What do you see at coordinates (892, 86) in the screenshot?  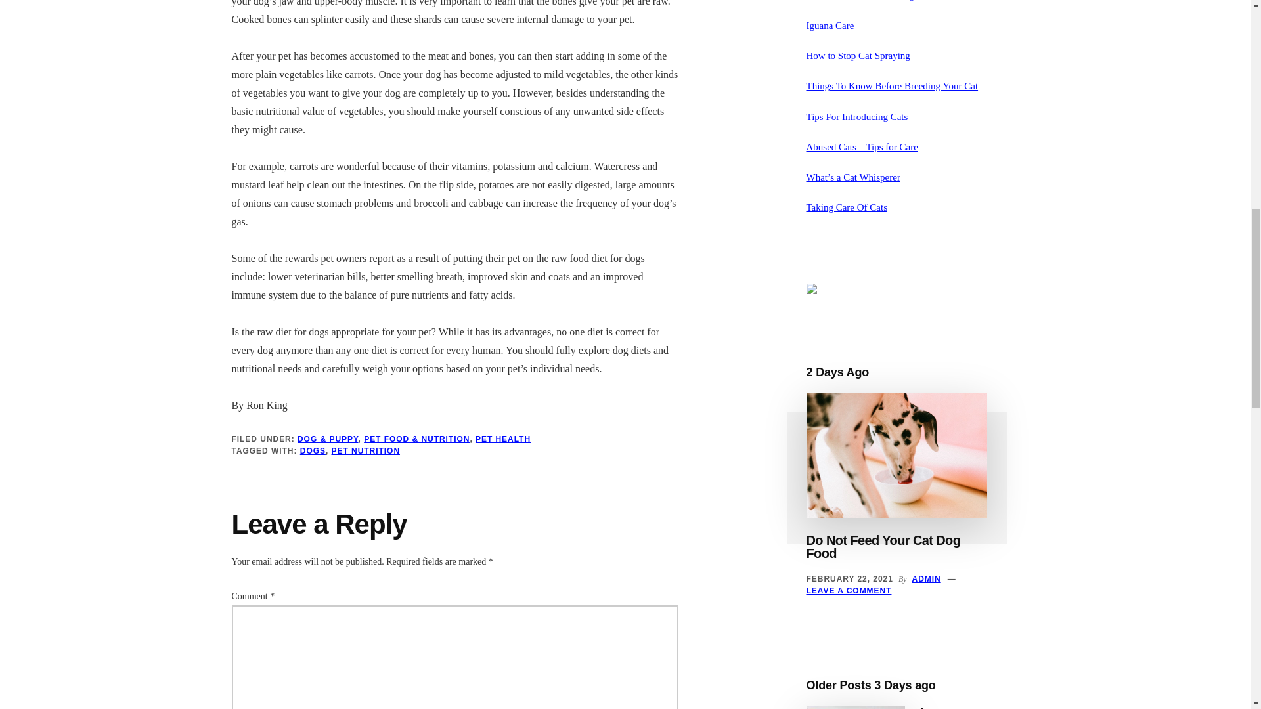 I see `Things To Know Before Breeding Your Cat` at bounding box center [892, 86].